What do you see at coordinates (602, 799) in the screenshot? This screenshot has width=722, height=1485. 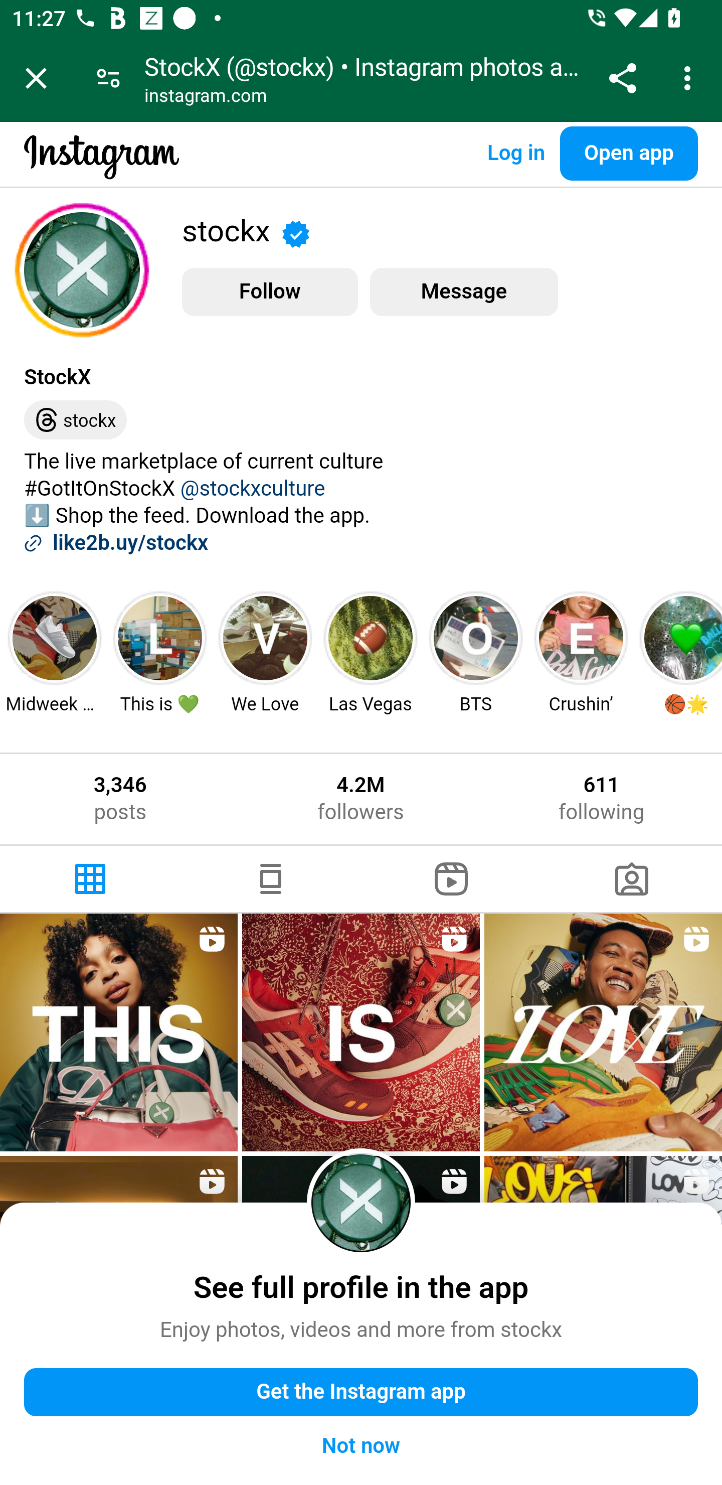 I see `611 following` at bounding box center [602, 799].